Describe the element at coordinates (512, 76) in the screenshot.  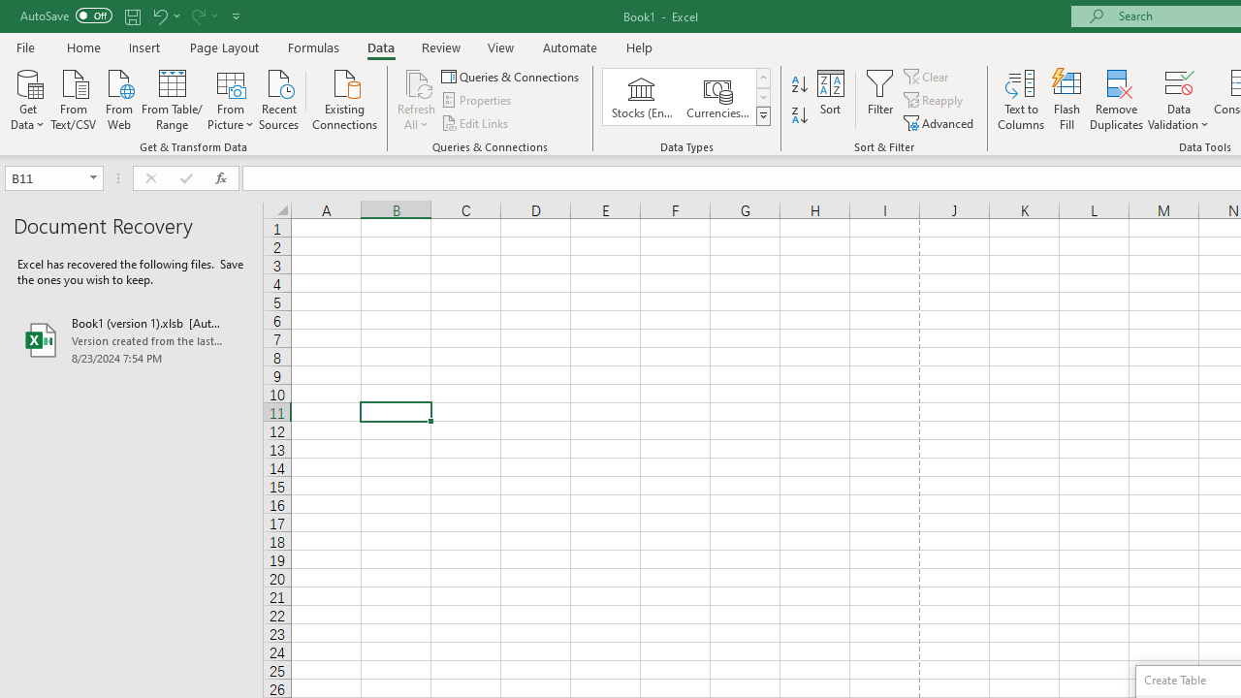
I see `Queries & Connections` at that location.